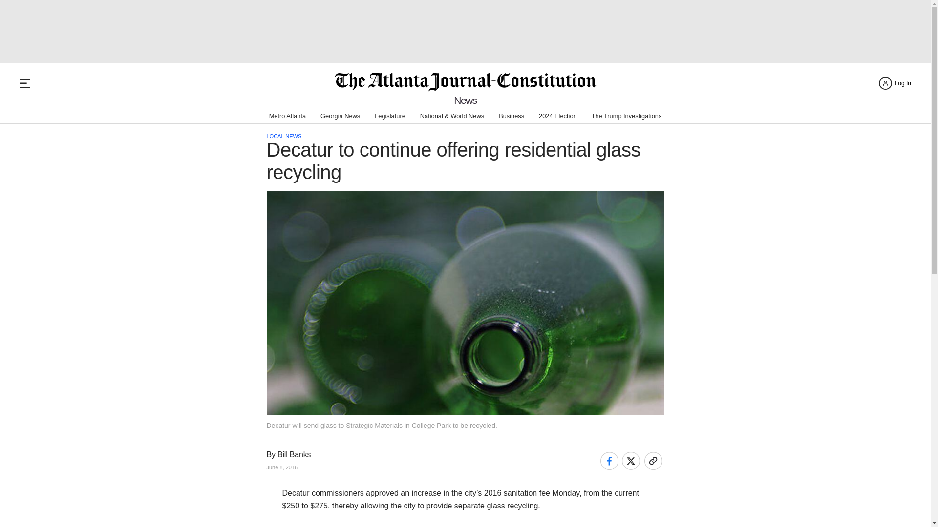 This screenshot has height=527, width=938. Describe the element at coordinates (627, 116) in the screenshot. I see `The Trump Investigations` at that location.